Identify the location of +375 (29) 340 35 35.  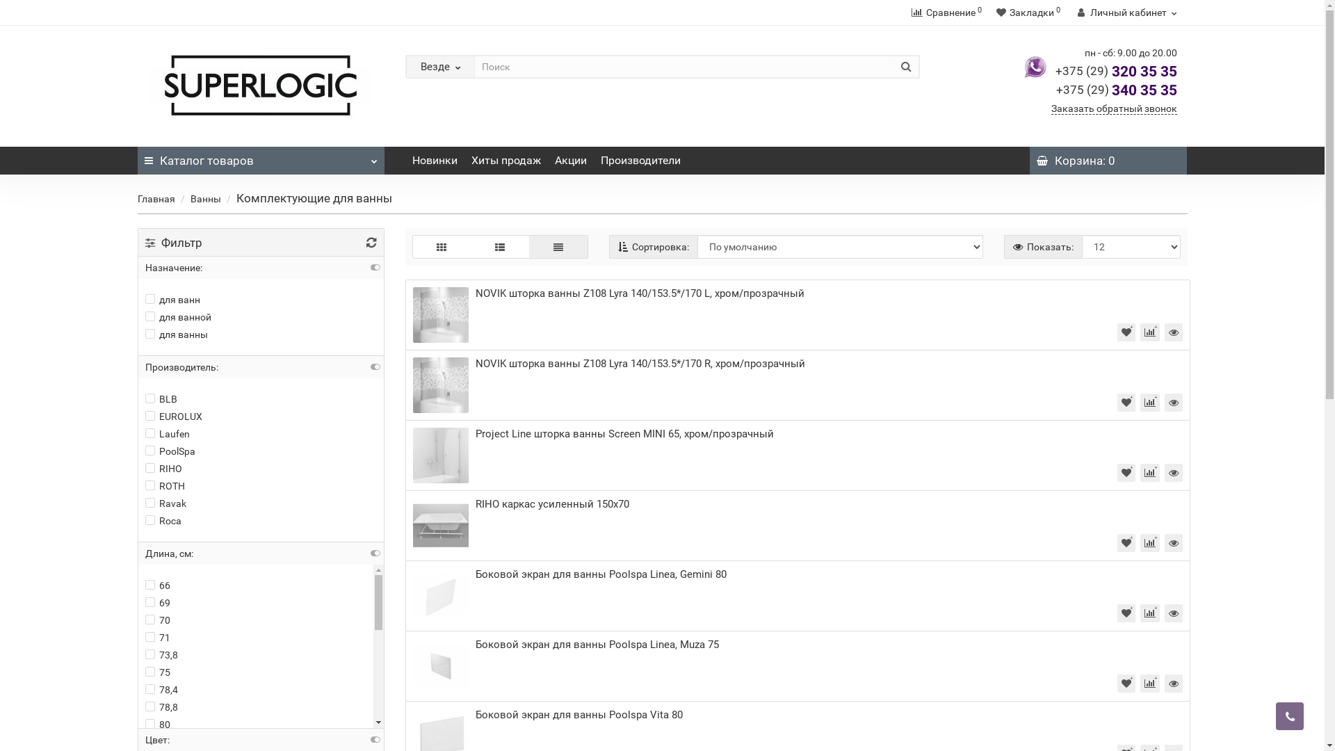
(1116, 90).